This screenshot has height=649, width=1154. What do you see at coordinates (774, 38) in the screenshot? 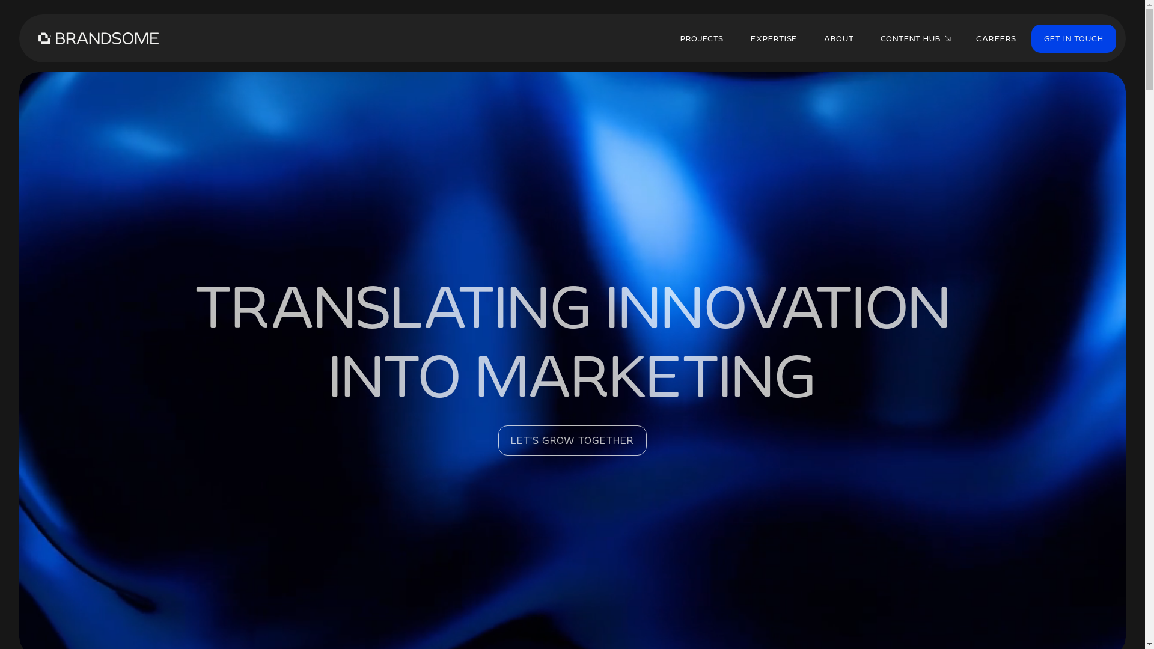
I see `EXPERTISE` at bounding box center [774, 38].